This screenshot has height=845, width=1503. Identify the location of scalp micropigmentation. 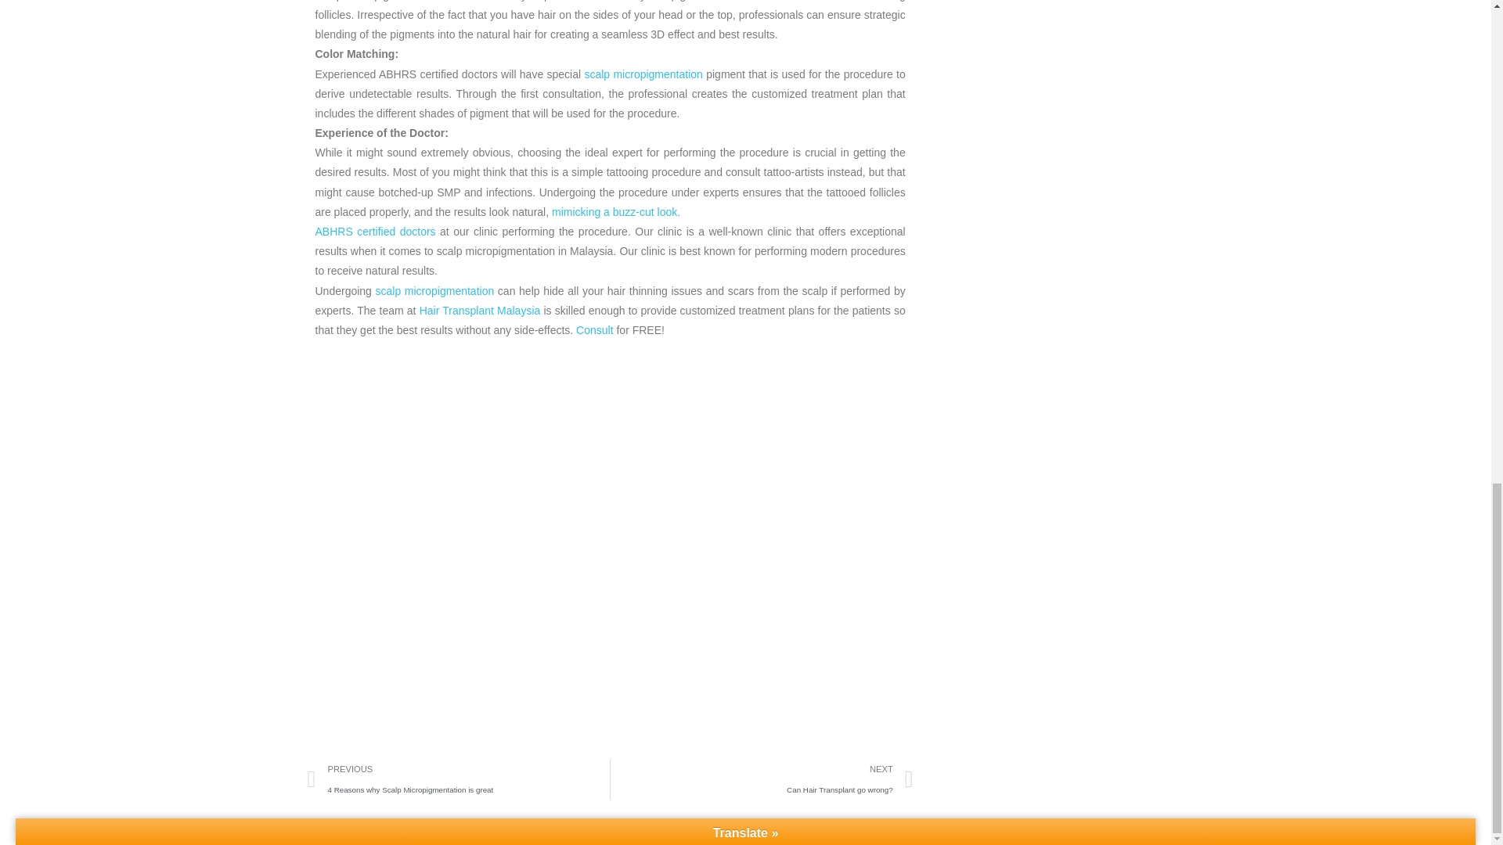
(642, 74).